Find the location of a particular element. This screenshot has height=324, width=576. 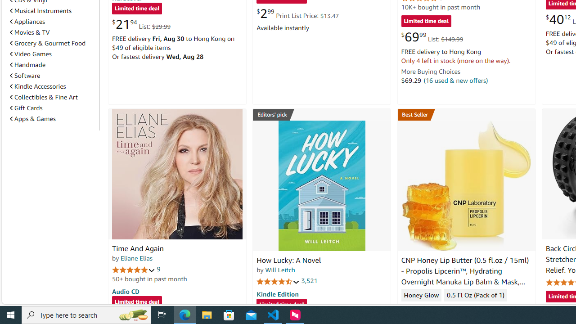

Best Seller in Lip Butters is located at coordinates (466, 114).